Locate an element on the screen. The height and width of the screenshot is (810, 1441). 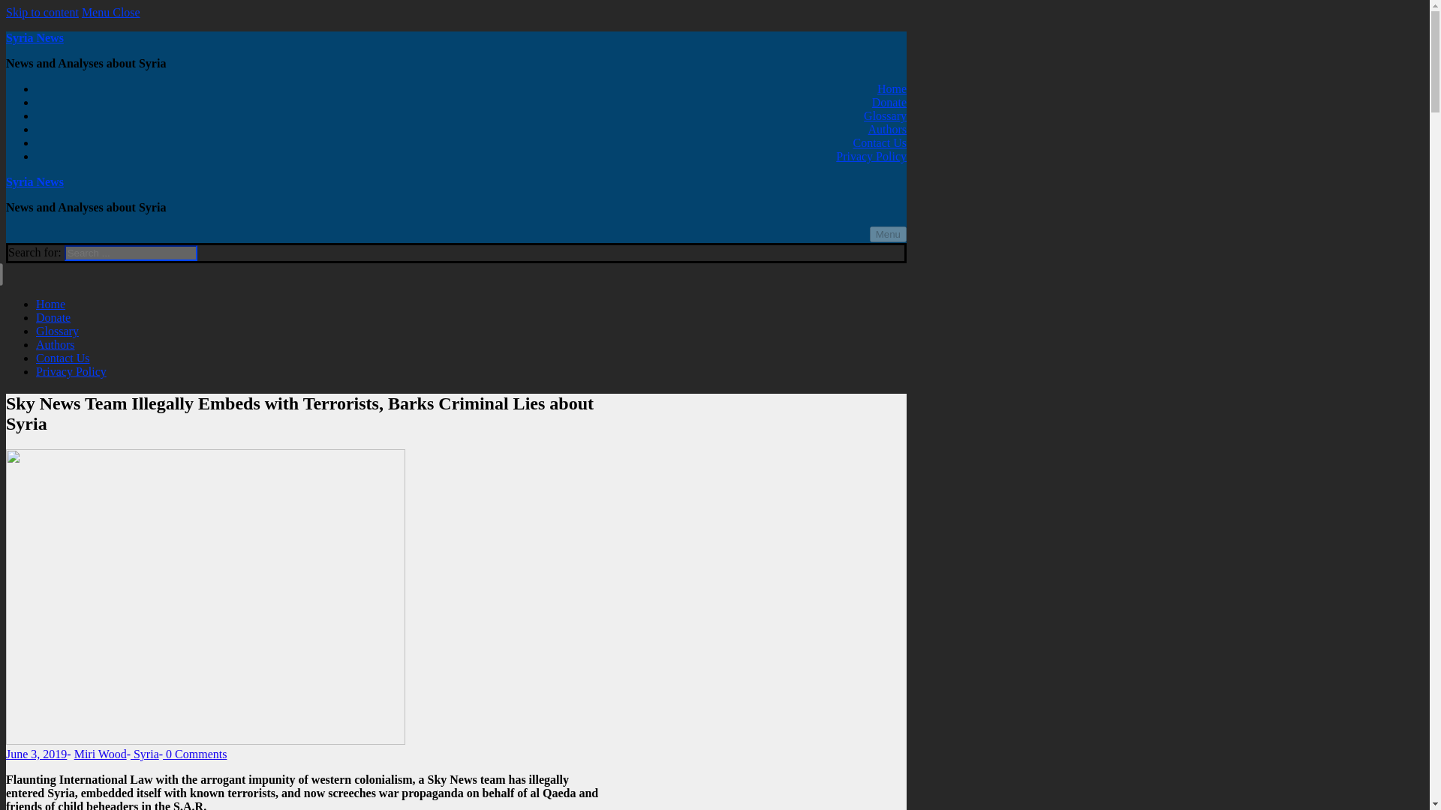
June 3, 2019 is located at coordinates (36, 754).